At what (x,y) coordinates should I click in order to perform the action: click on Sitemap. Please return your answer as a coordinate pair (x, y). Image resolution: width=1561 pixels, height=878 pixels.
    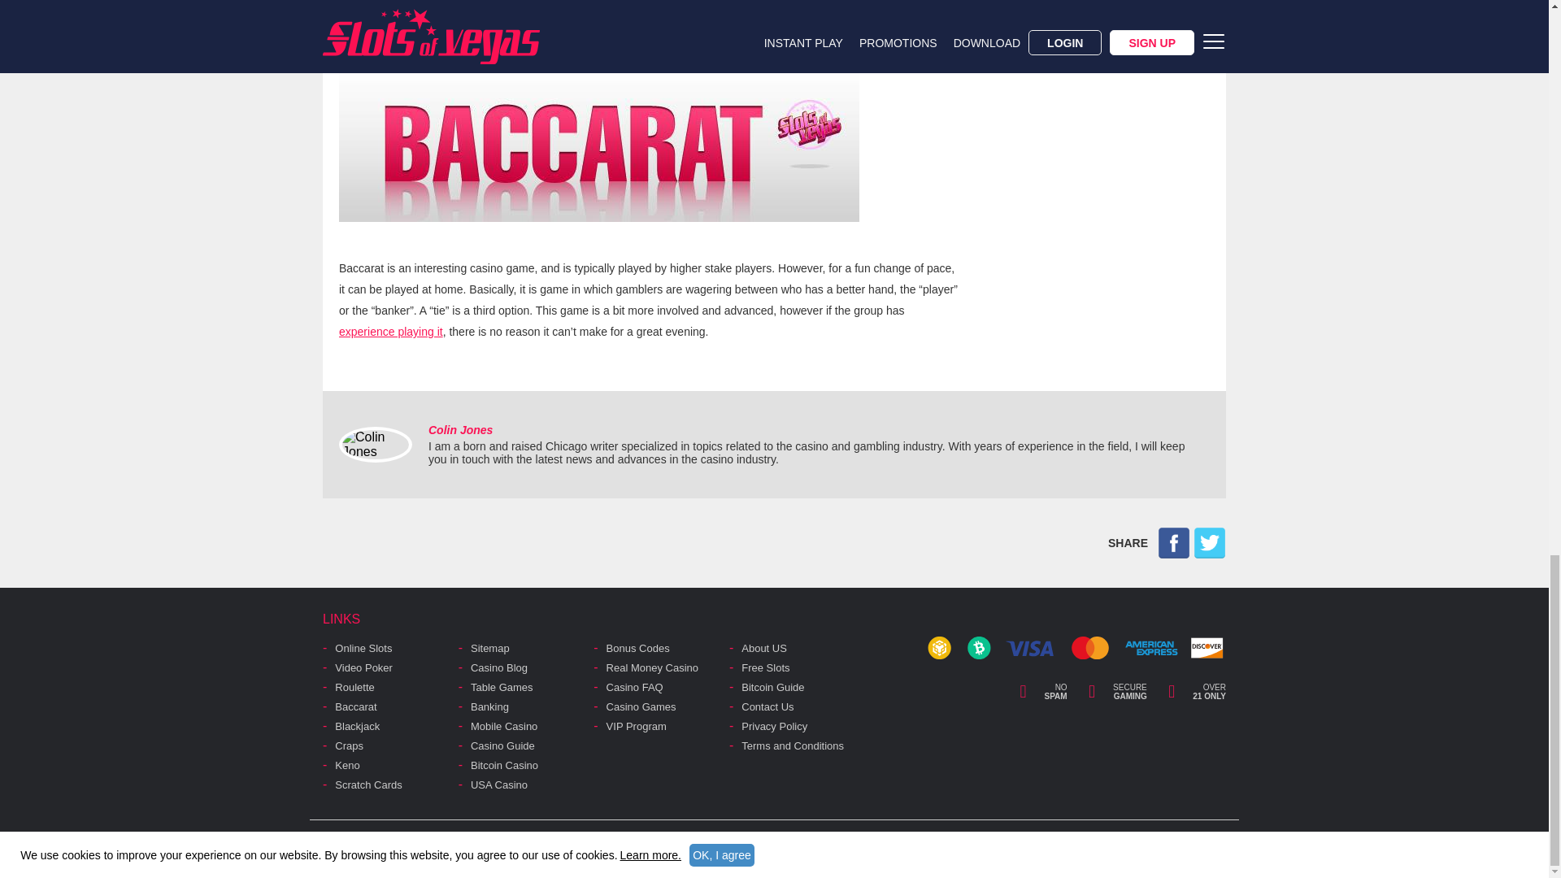
    Looking at the image, I should click on (490, 647).